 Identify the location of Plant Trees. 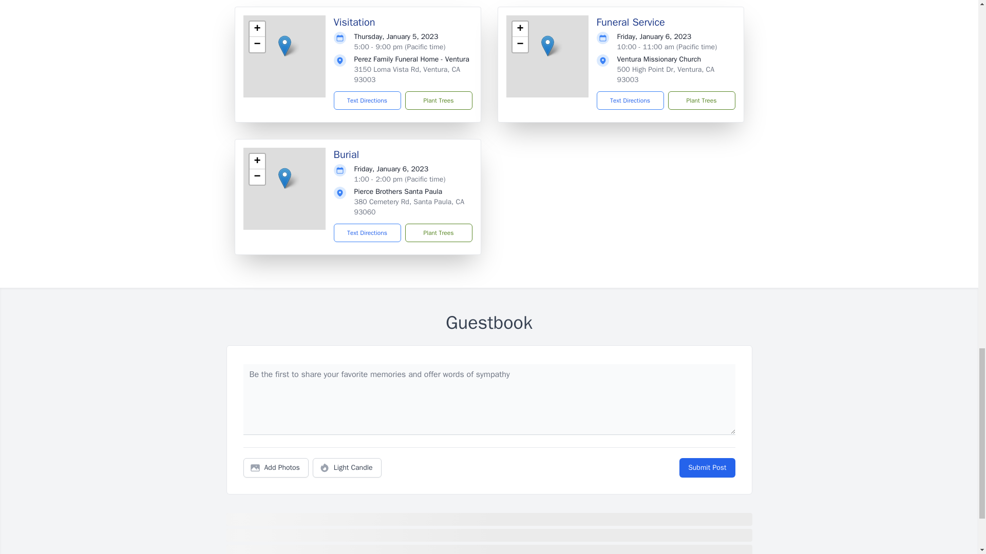
(438, 233).